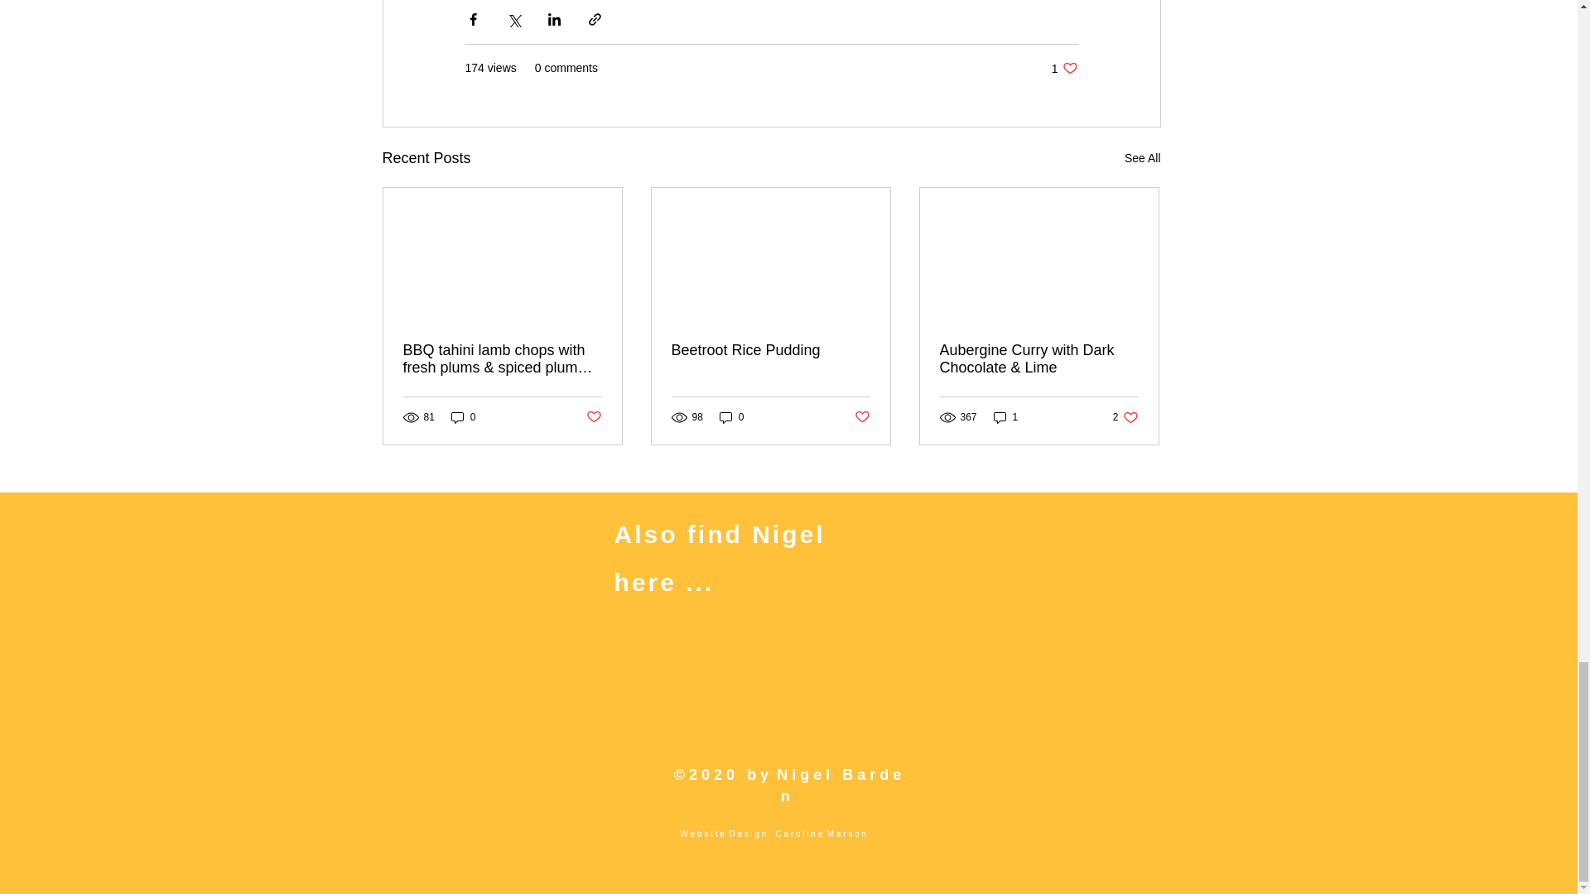 The width and height of the screenshot is (1590, 894). Describe the element at coordinates (464, 417) in the screenshot. I see `Post not marked as liked` at that location.